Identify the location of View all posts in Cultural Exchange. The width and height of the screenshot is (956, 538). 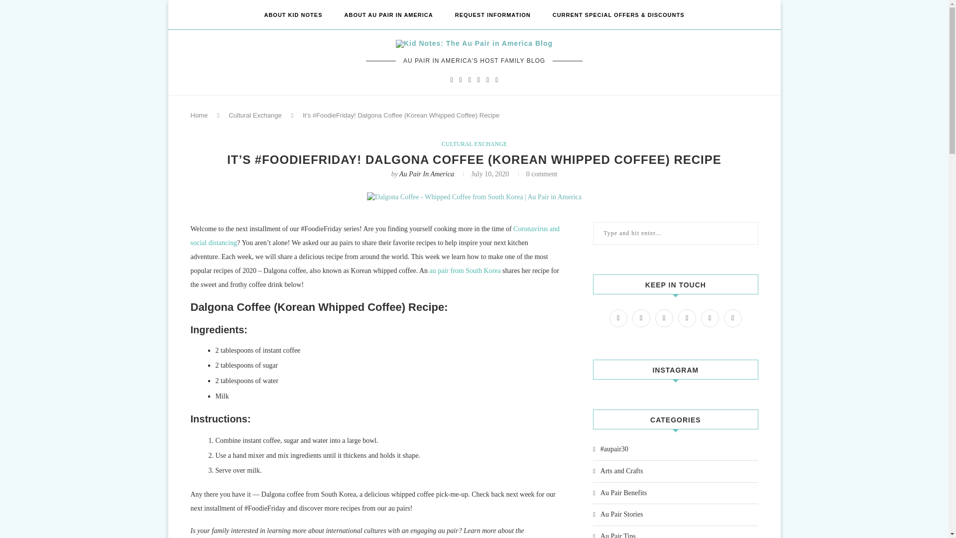
(474, 143).